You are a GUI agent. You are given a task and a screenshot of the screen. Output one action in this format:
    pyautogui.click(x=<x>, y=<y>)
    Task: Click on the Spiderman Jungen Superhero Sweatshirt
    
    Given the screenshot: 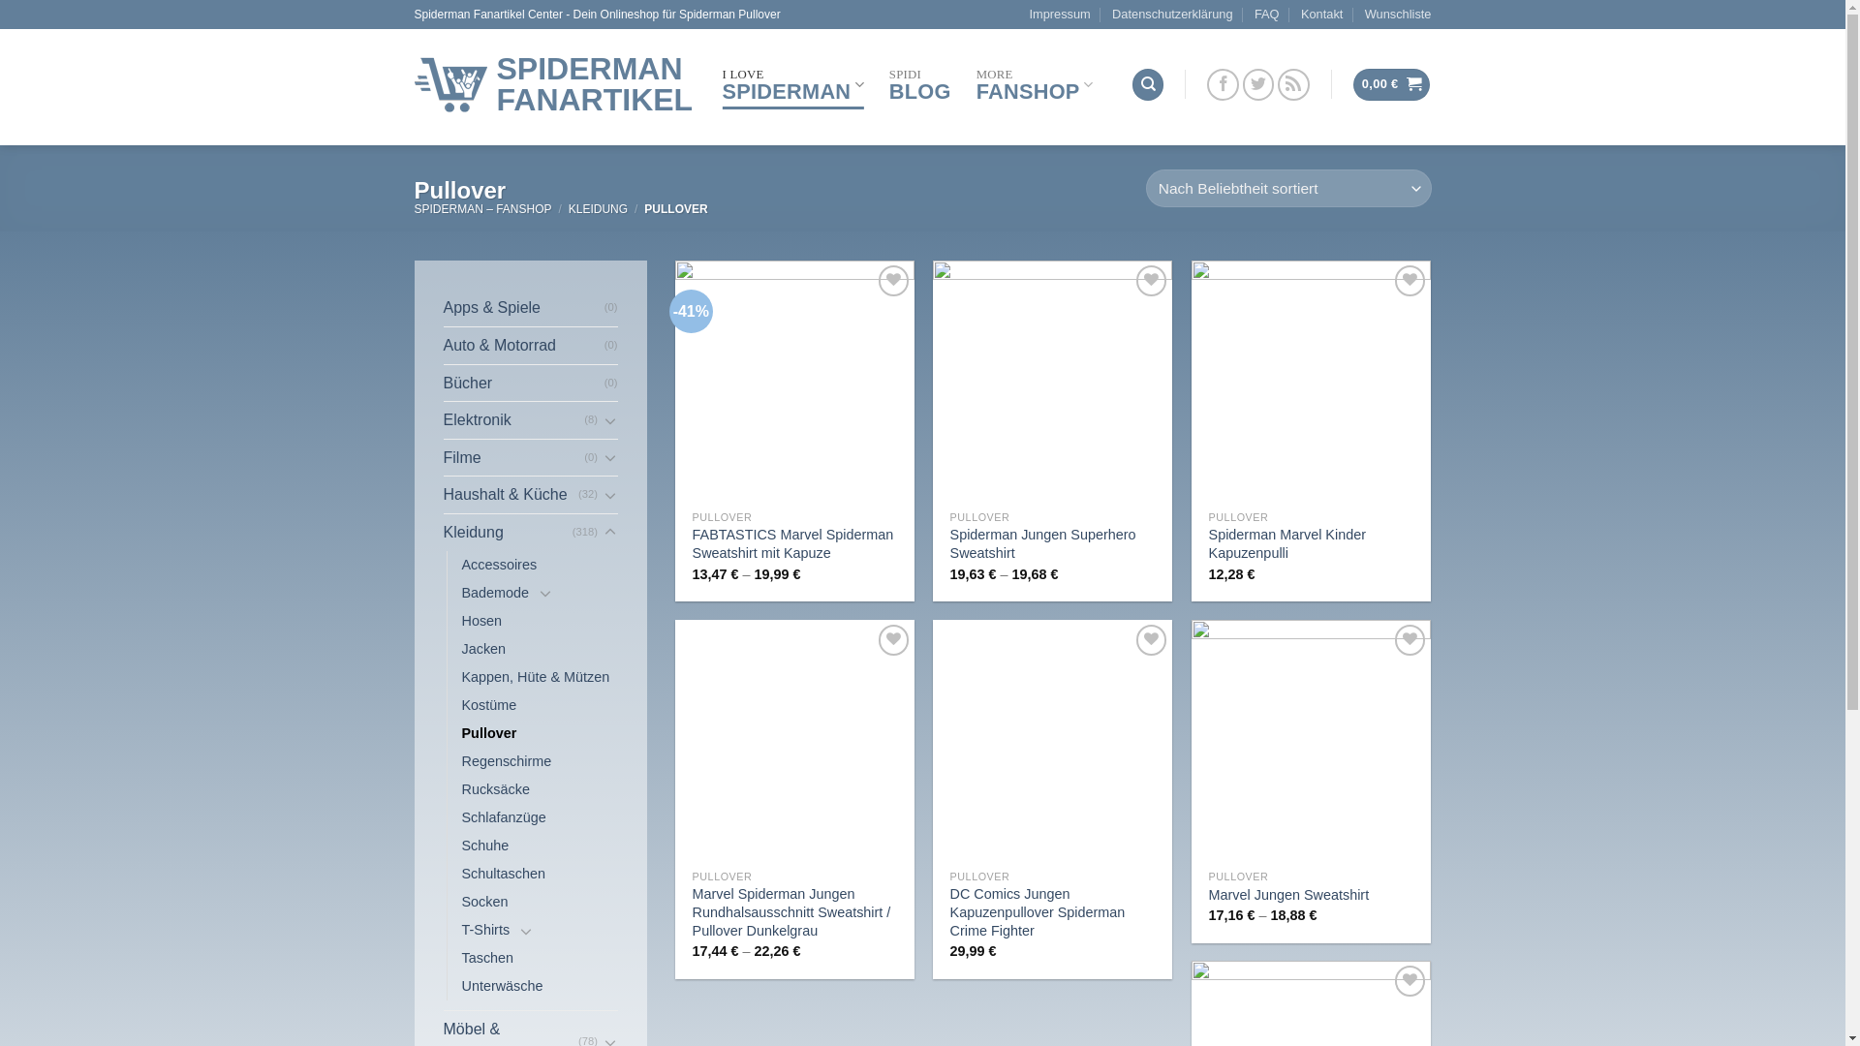 What is the action you would take?
    pyautogui.click(x=1054, y=544)
    